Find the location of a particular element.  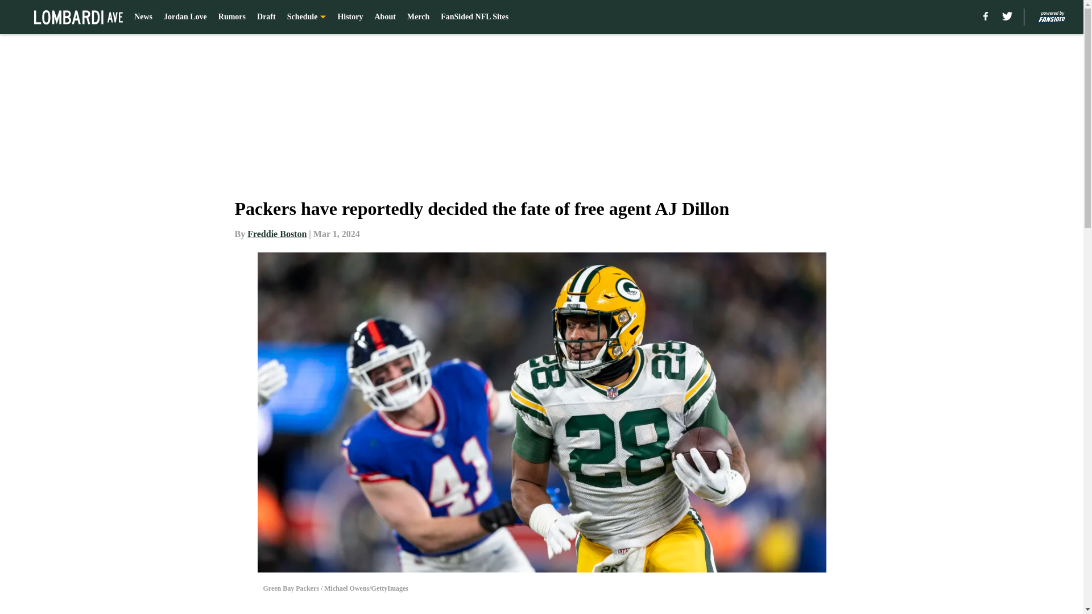

Jordan Love is located at coordinates (185, 17).